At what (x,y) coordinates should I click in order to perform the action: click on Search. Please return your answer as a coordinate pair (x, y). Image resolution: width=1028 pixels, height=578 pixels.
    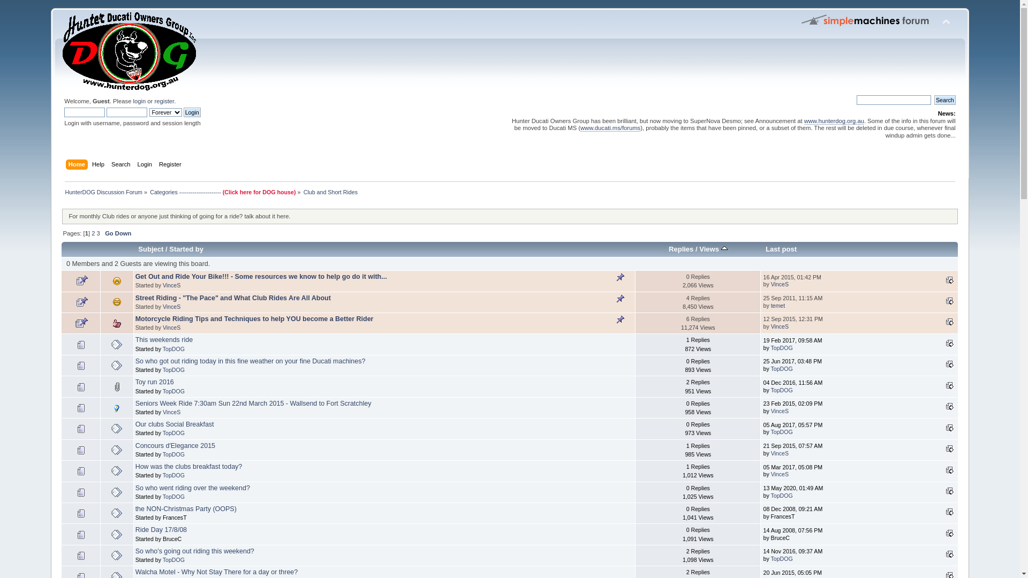
    Looking at the image, I should click on (122, 165).